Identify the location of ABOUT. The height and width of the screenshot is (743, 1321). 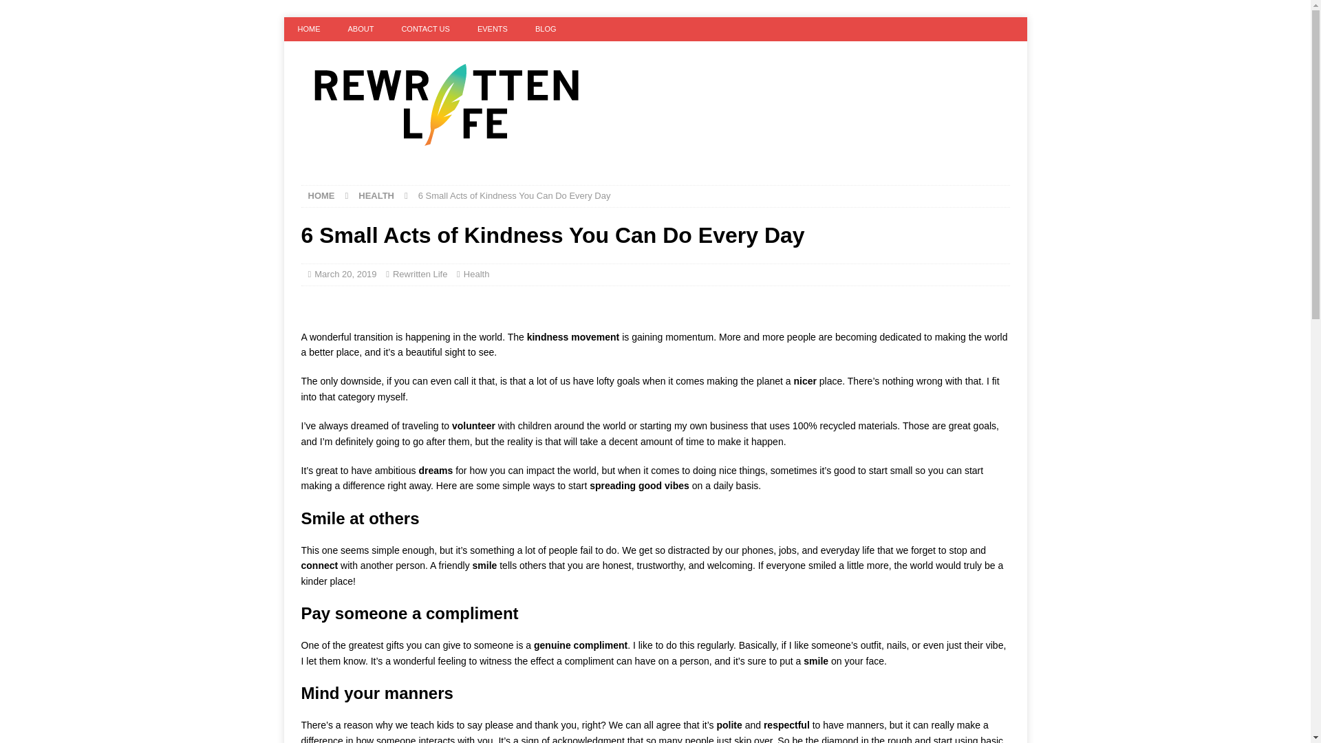
(361, 29).